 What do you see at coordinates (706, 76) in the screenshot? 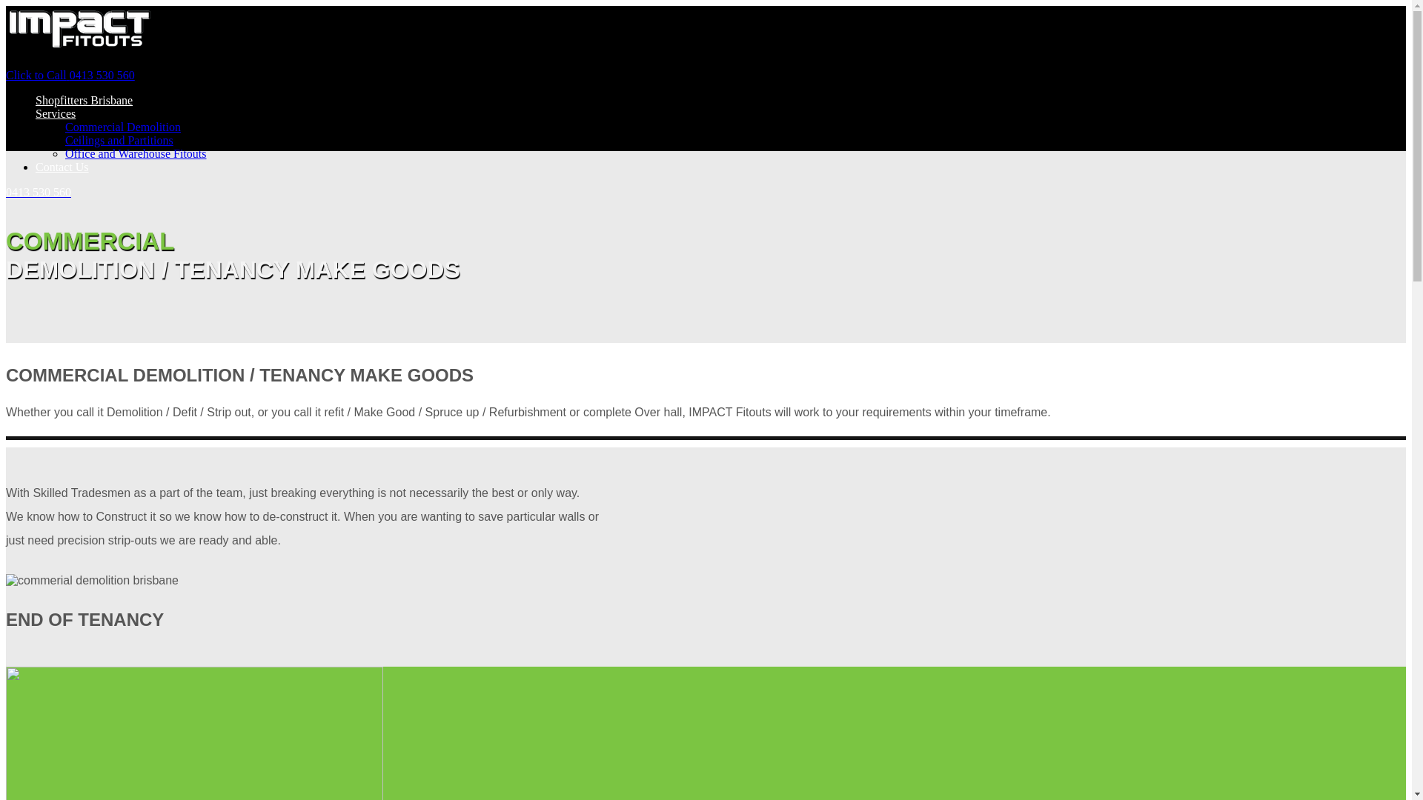
I see `Click to Call 0413 530 560` at bounding box center [706, 76].